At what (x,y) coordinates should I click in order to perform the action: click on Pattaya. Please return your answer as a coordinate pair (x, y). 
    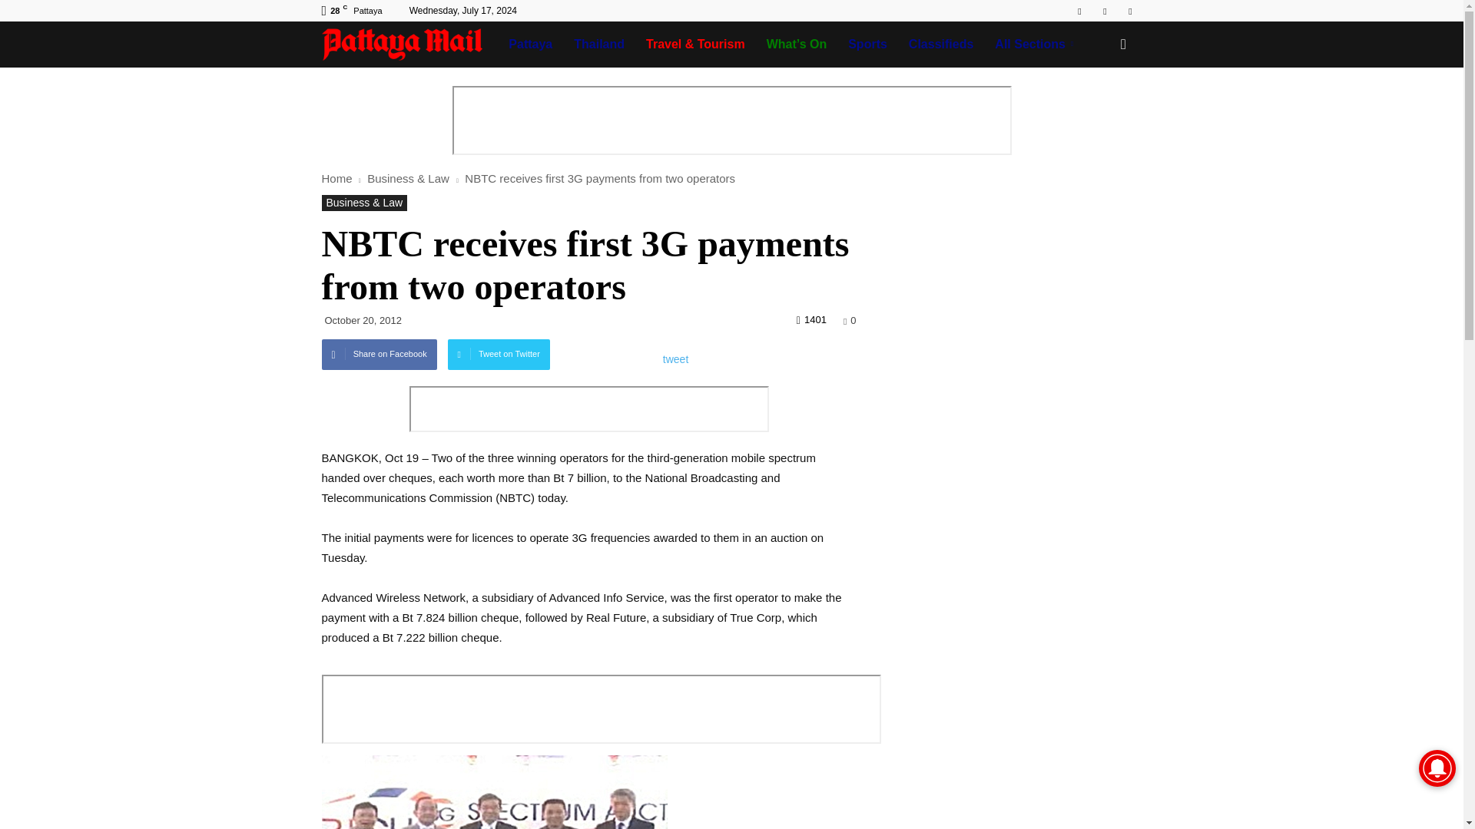
    Looking at the image, I should click on (530, 45).